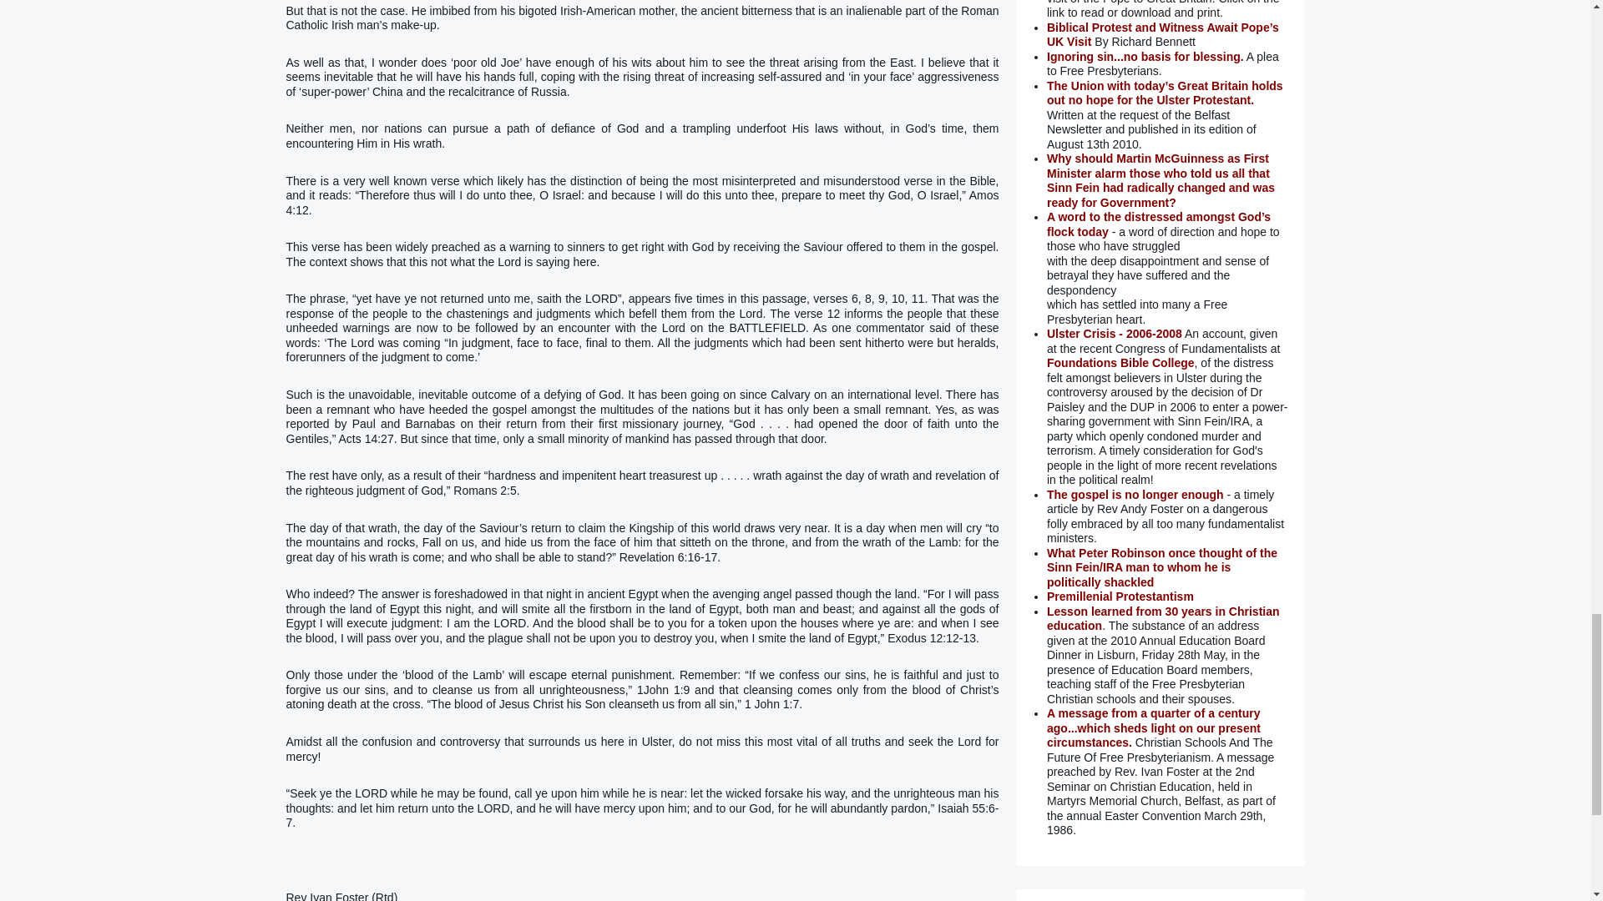 This screenshot has width=1603, height=901. What do you see at coordinates (1162, 619) in the screenshot?
I see `Lesson learned from 30 years in Christian education` at bounding box center [1162, 619].